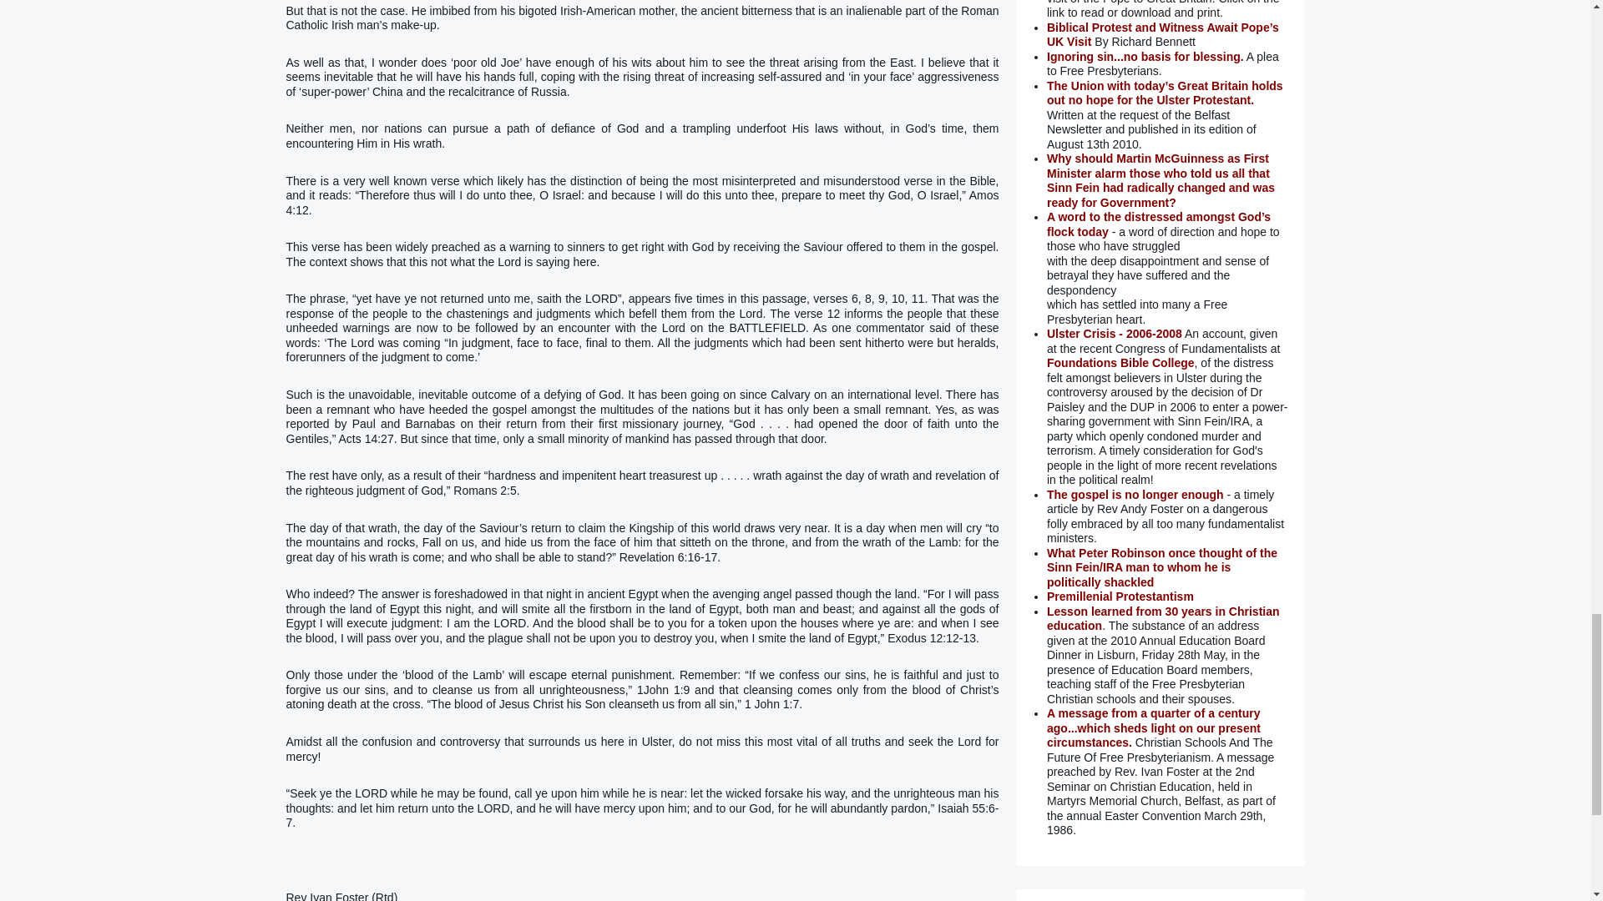 This screenshot has width=1603, height=901. What do you see at coordinates (1162, 619) in the screenshot?
I see `Lesson learned from 30 years in Christian education` at bounding box center [1162, 619].